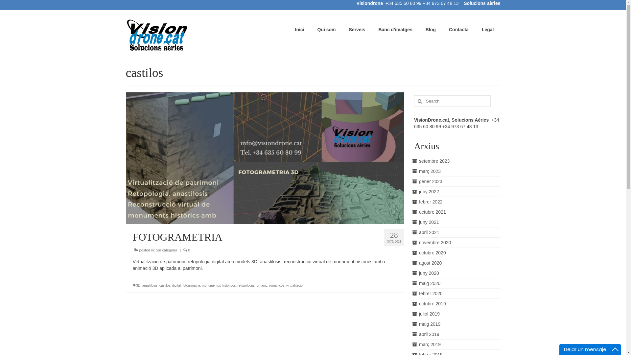  I want to click on maximizar, so click(615, 349).